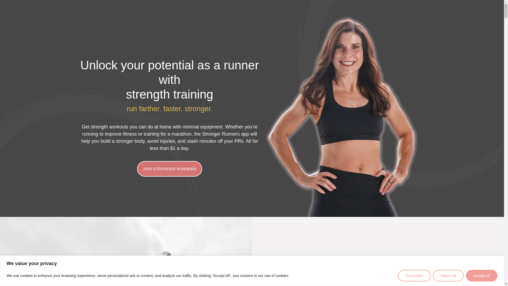 The width and height of the screenshot is (508, 286). I want to click on Reject All, so click(448, 275).